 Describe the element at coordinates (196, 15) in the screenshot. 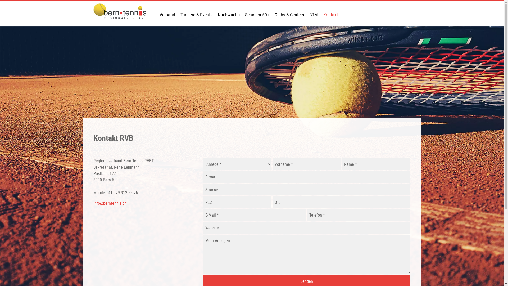

I see `Turniere & Events` at that location.